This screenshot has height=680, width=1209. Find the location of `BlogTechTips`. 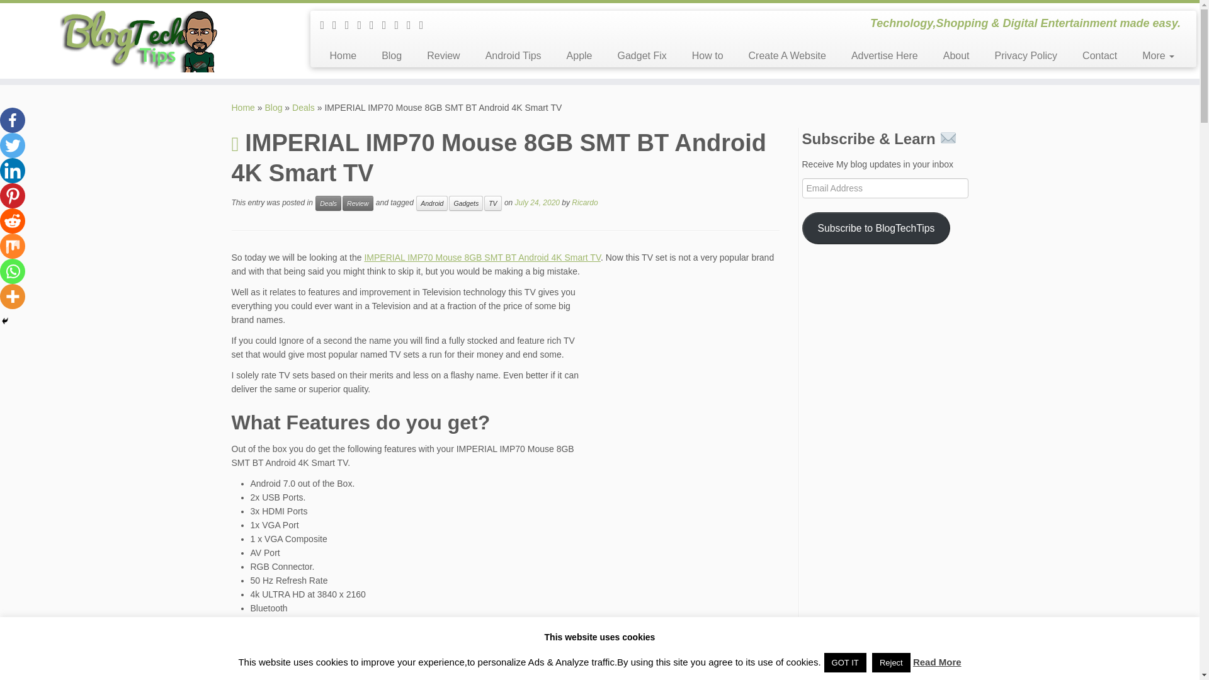

BlogTechTips is located at coordinates (243, 108).